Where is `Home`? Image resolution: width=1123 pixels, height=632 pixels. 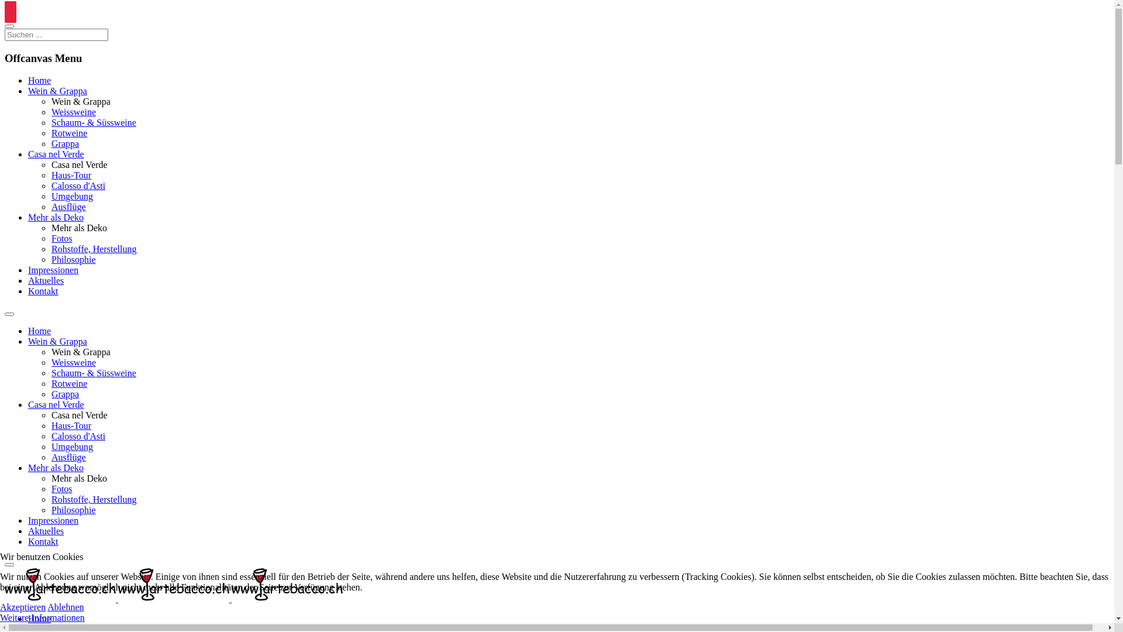 Home is located at coordinates (40, 331).